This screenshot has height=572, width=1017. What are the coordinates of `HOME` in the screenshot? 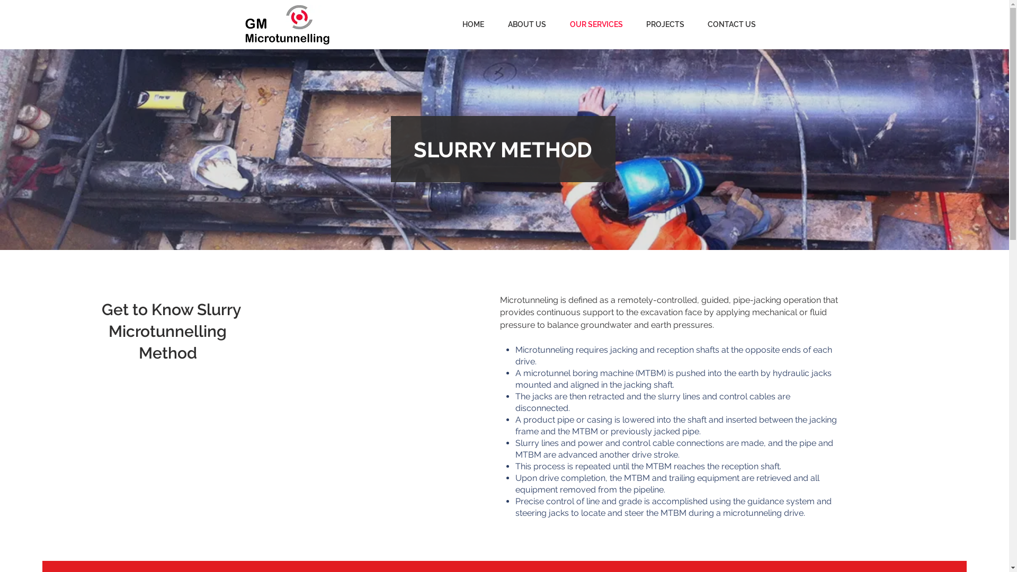 It's located at (469, 24).